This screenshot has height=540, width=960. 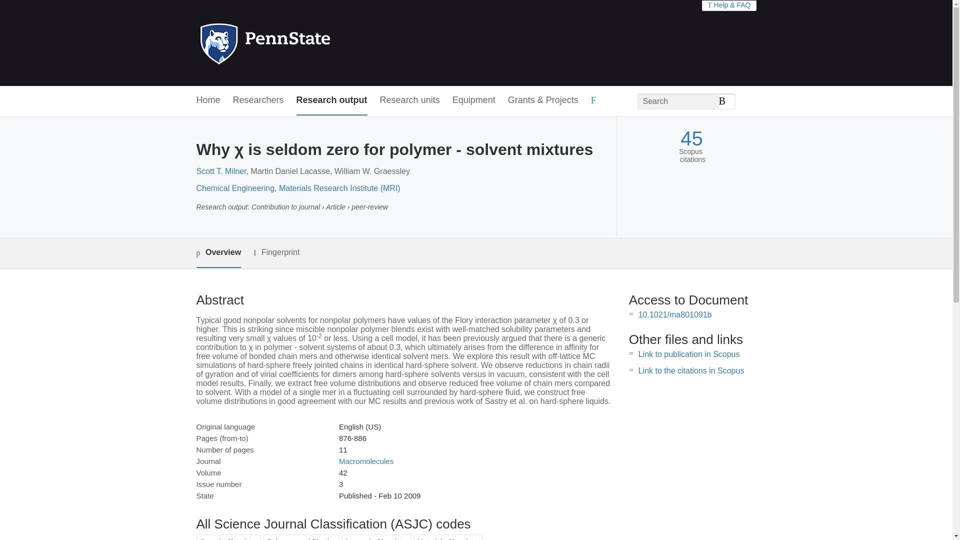 What do you see at coordinates (691, 138) in the screenshot?
I see `45` at bounding box center [691, 138].